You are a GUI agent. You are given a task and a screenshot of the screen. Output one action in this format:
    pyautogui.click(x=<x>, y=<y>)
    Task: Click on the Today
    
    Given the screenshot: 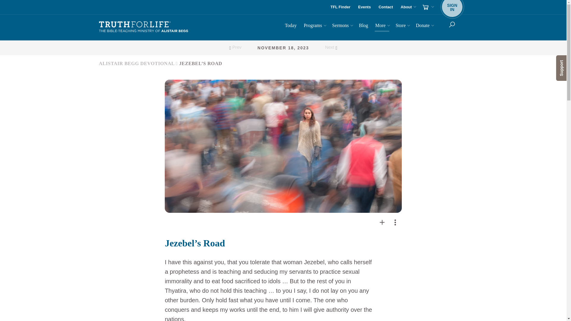 What is the action you would take?
    pyautogui.click(x=291, y=26)
    